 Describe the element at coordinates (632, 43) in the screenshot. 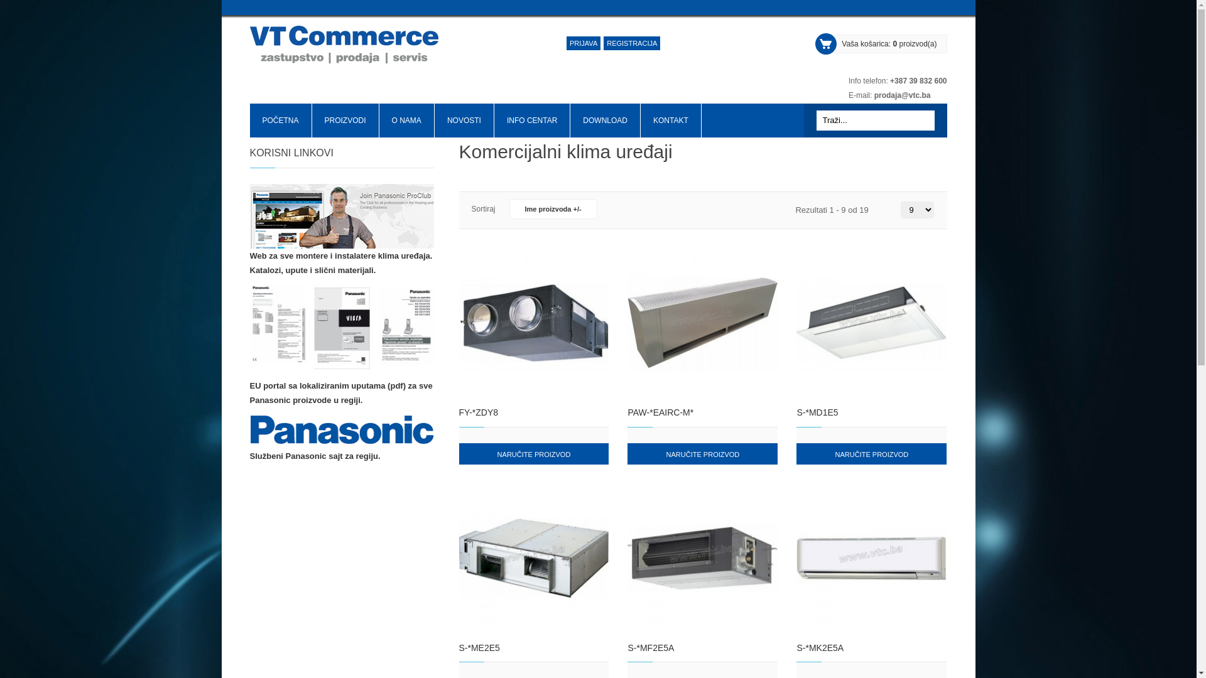

I see `REGISTRACIJA` at that location.